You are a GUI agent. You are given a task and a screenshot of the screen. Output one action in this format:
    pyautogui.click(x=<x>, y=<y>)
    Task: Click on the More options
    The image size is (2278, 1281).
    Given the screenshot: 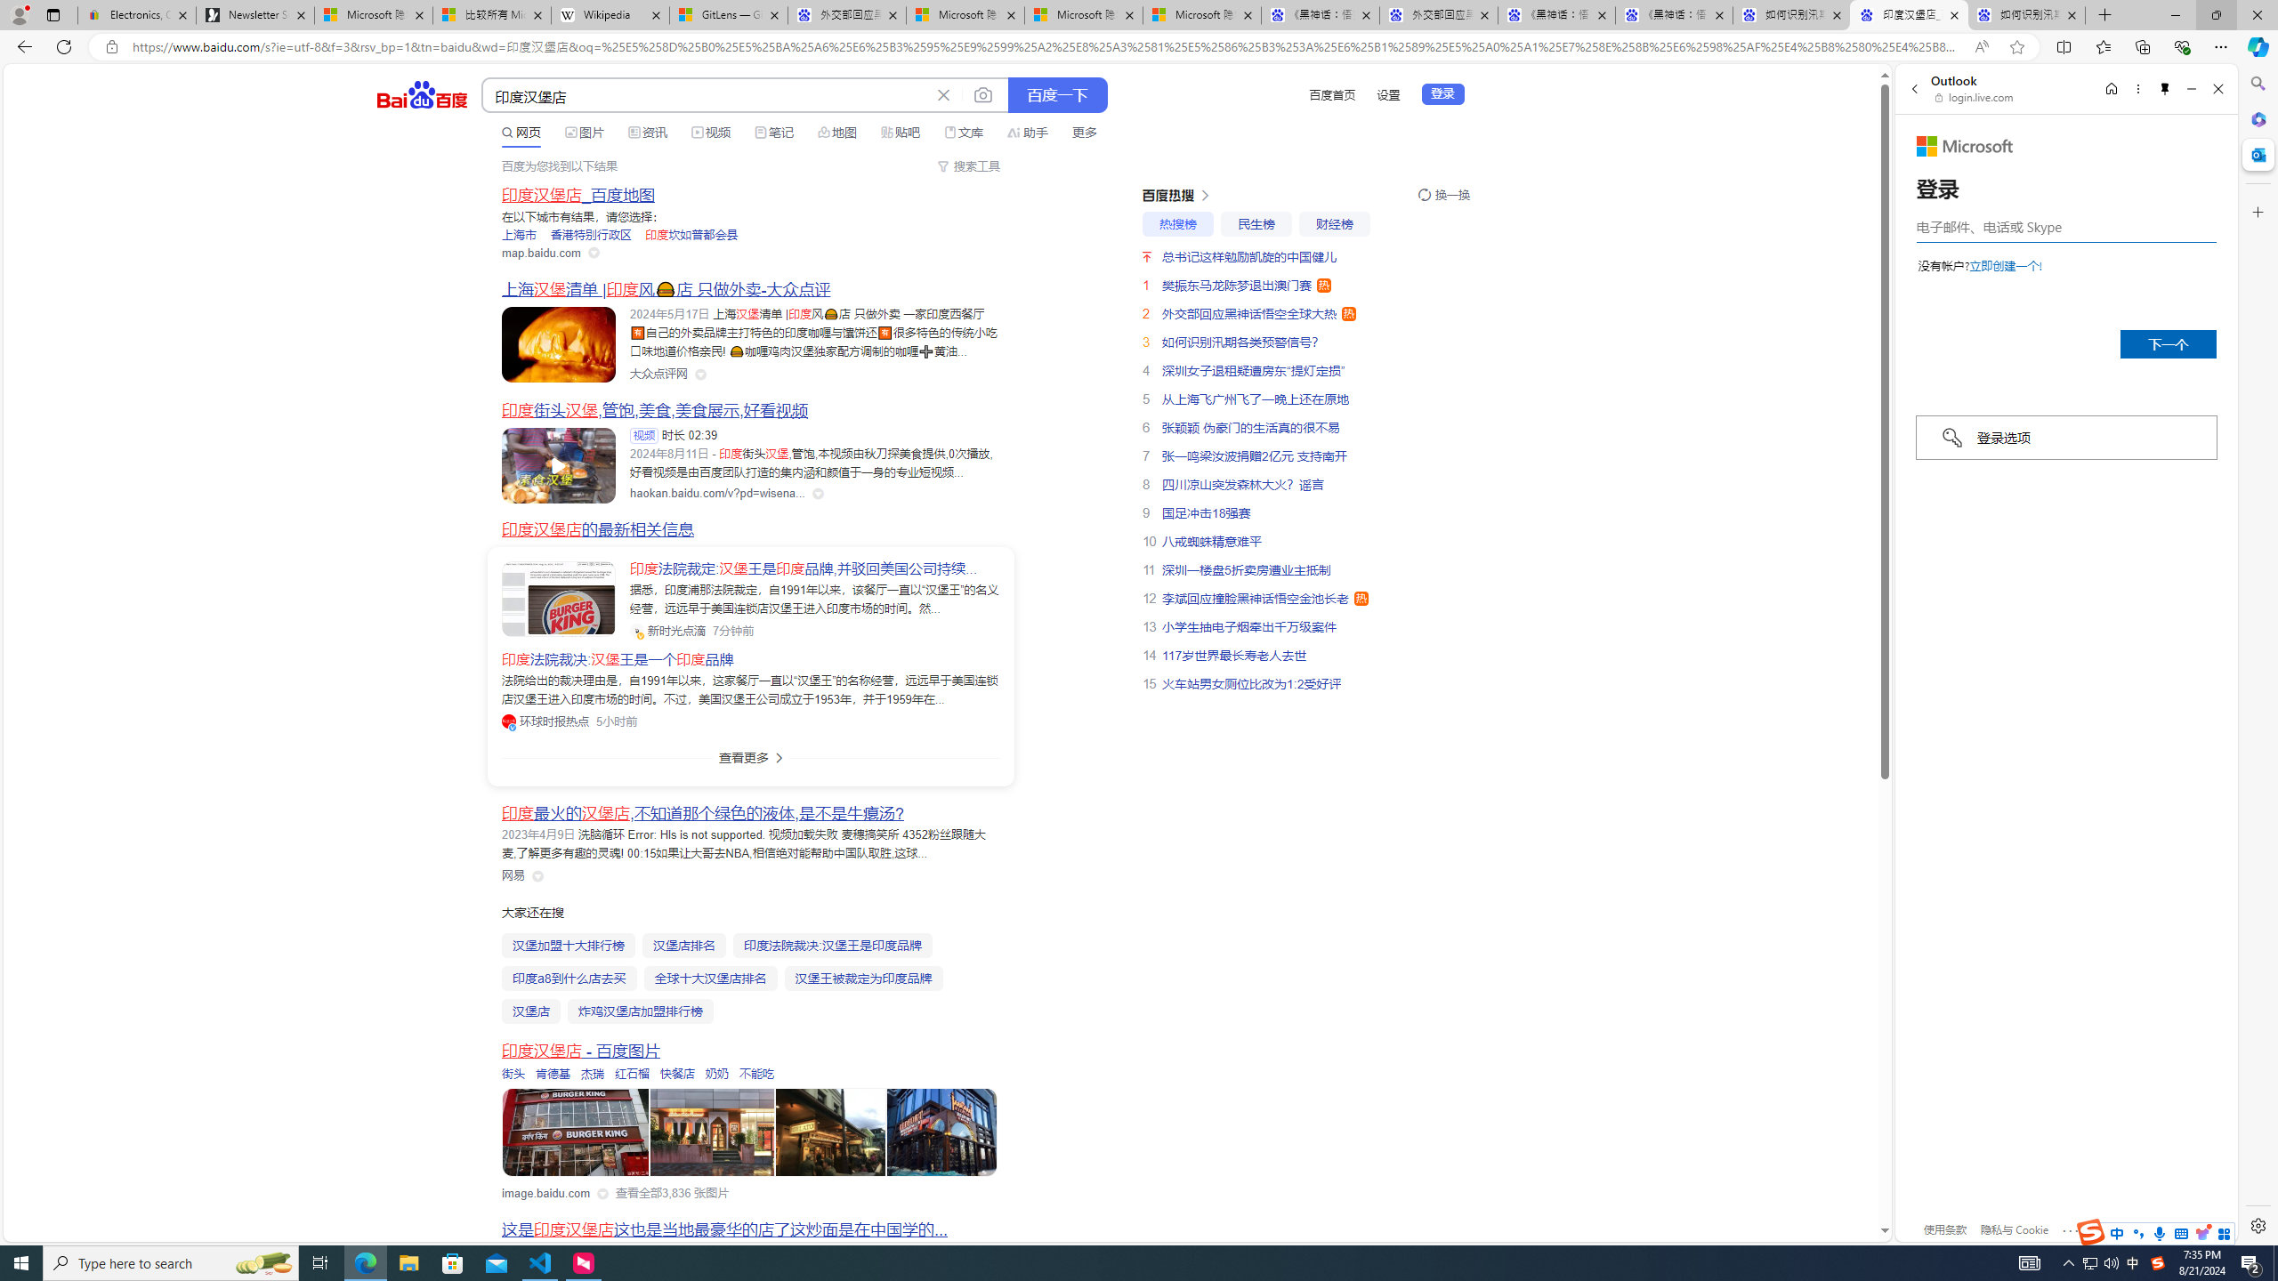 What is the action you would take?
    pyautogui.click(x=2137, y=89)
    